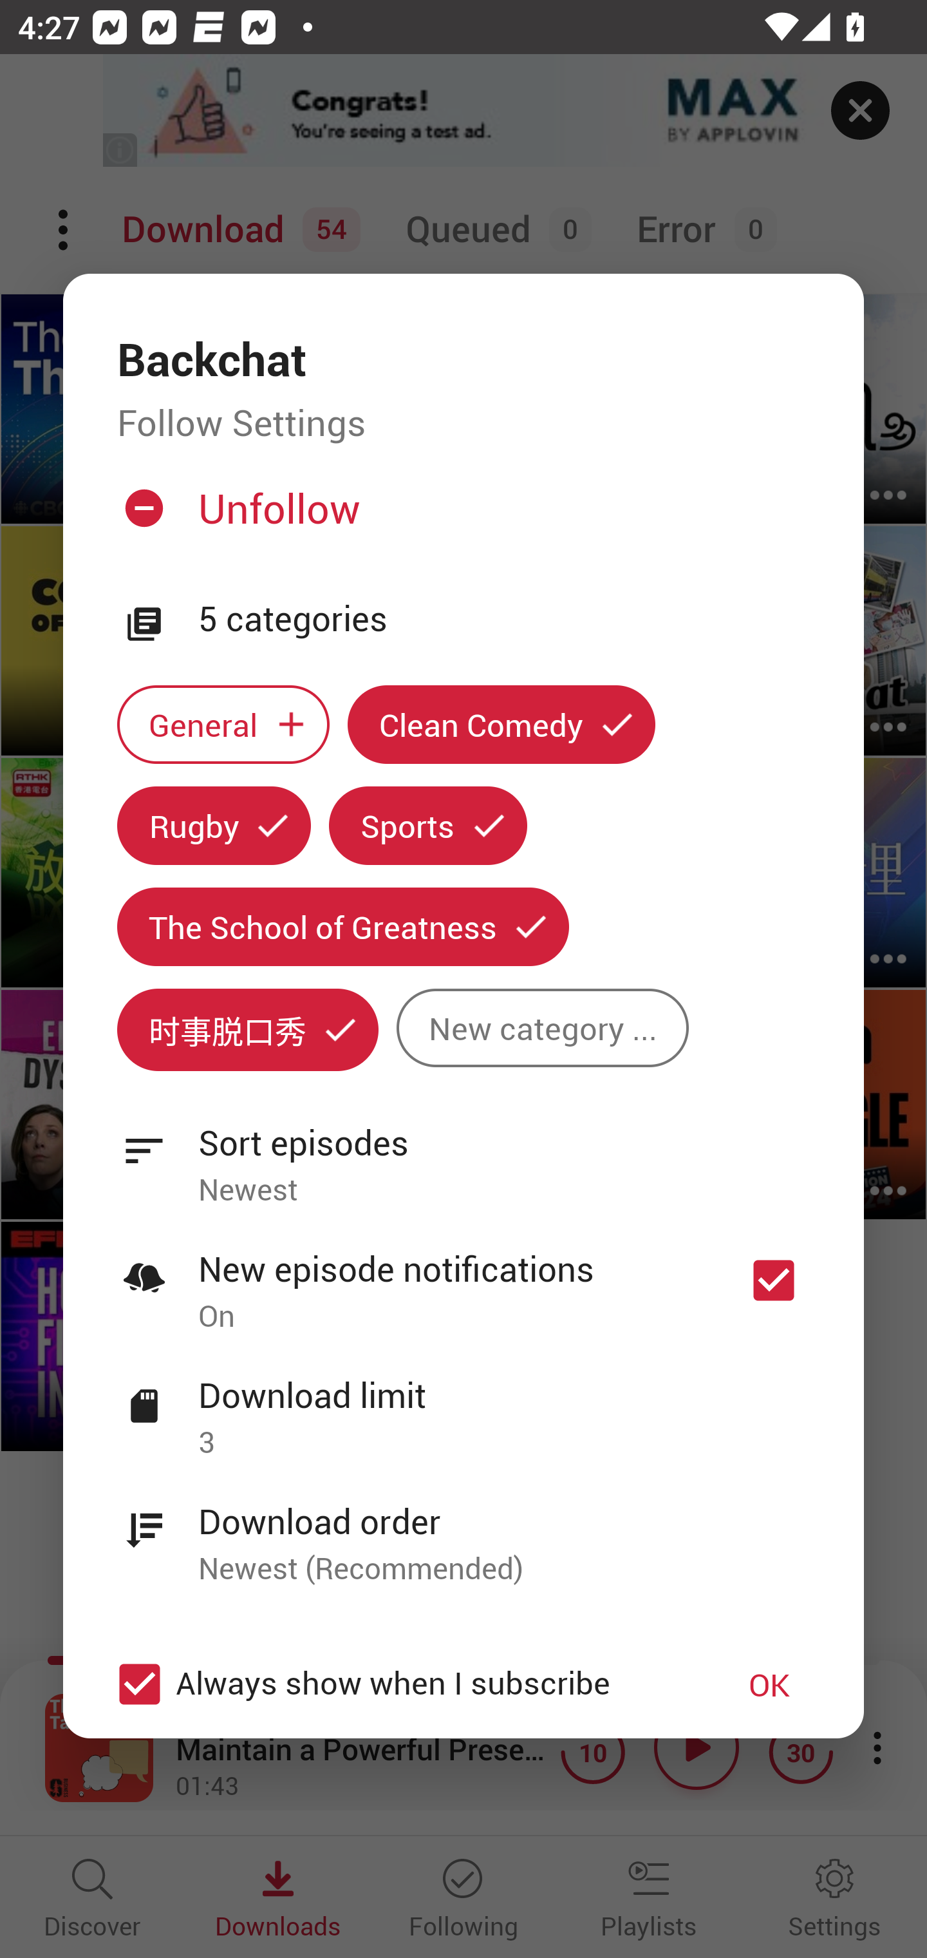 This screenshot has height=1958, width=927. Describe the element at coordinates (504, 620) in the screenshot. I see `5 categories` at that location.